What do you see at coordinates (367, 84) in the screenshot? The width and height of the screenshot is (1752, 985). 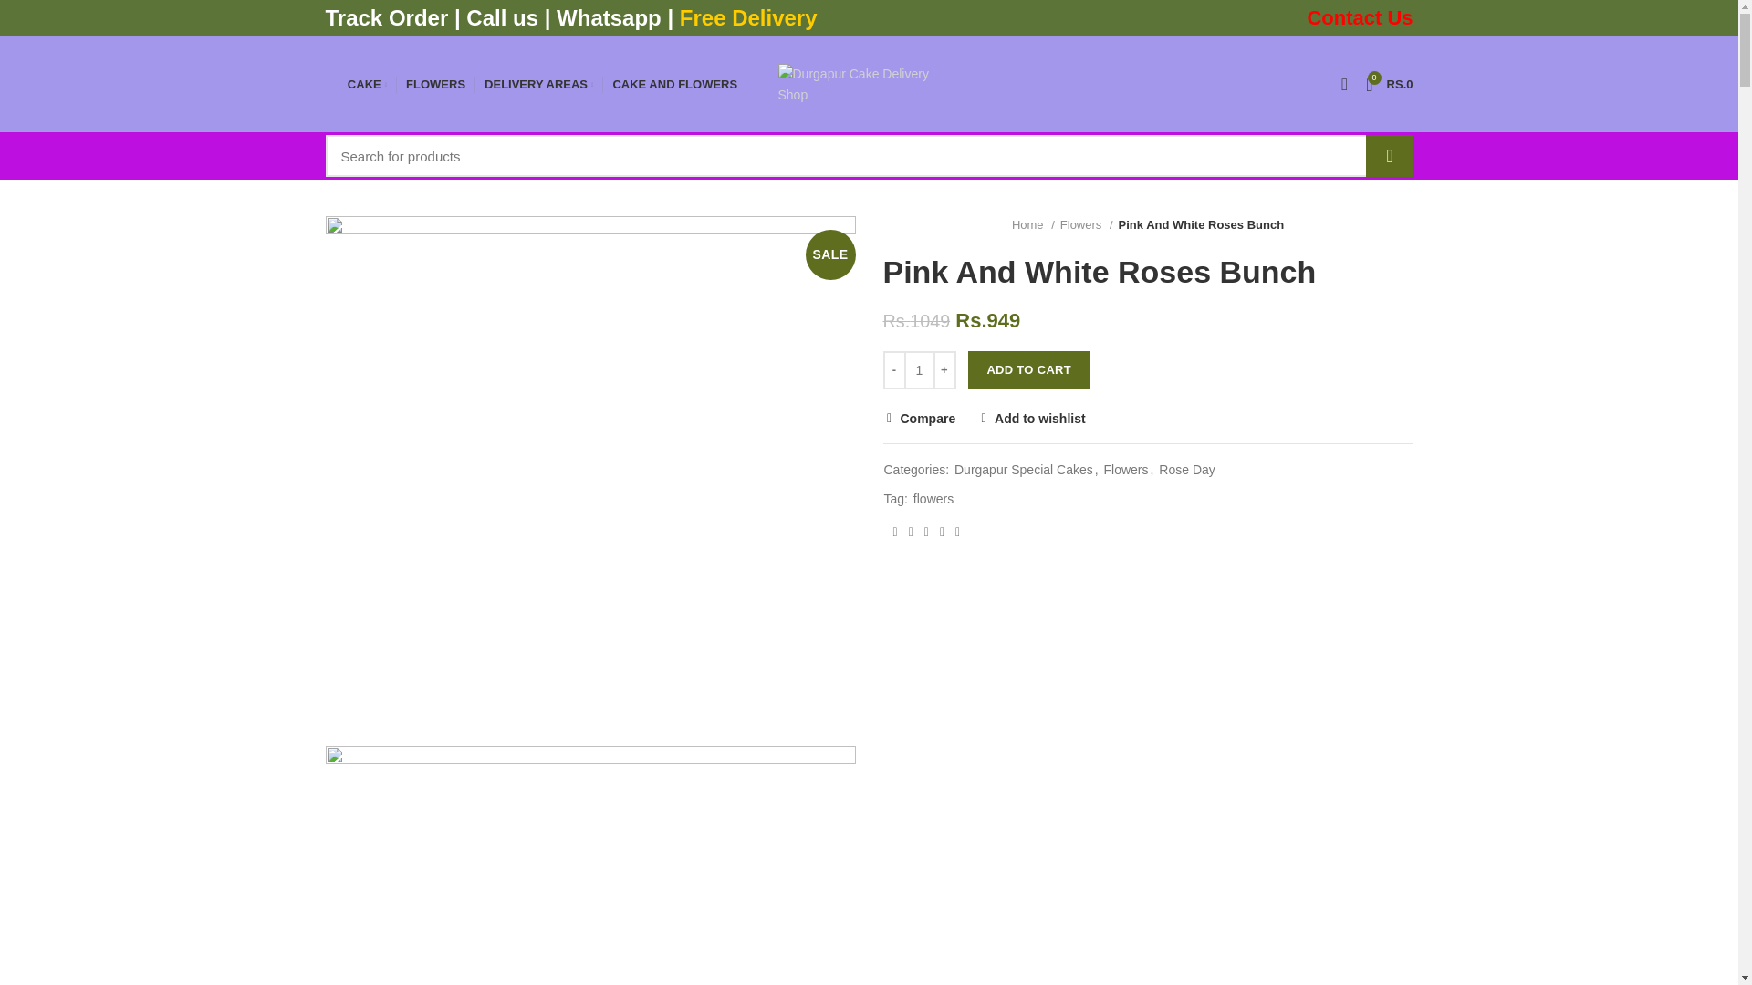 I see `CAKE` at bounding box center [367, 84].